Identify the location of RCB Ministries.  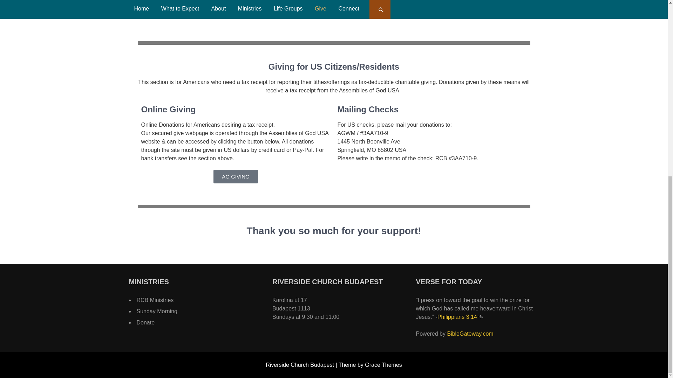
(155, 300).